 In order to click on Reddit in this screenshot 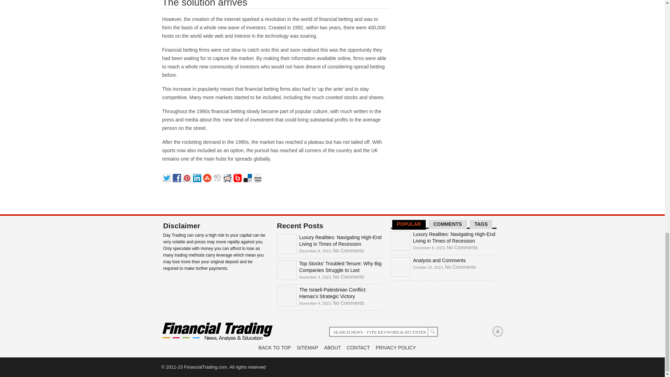, I will do `click(228, 177)`.